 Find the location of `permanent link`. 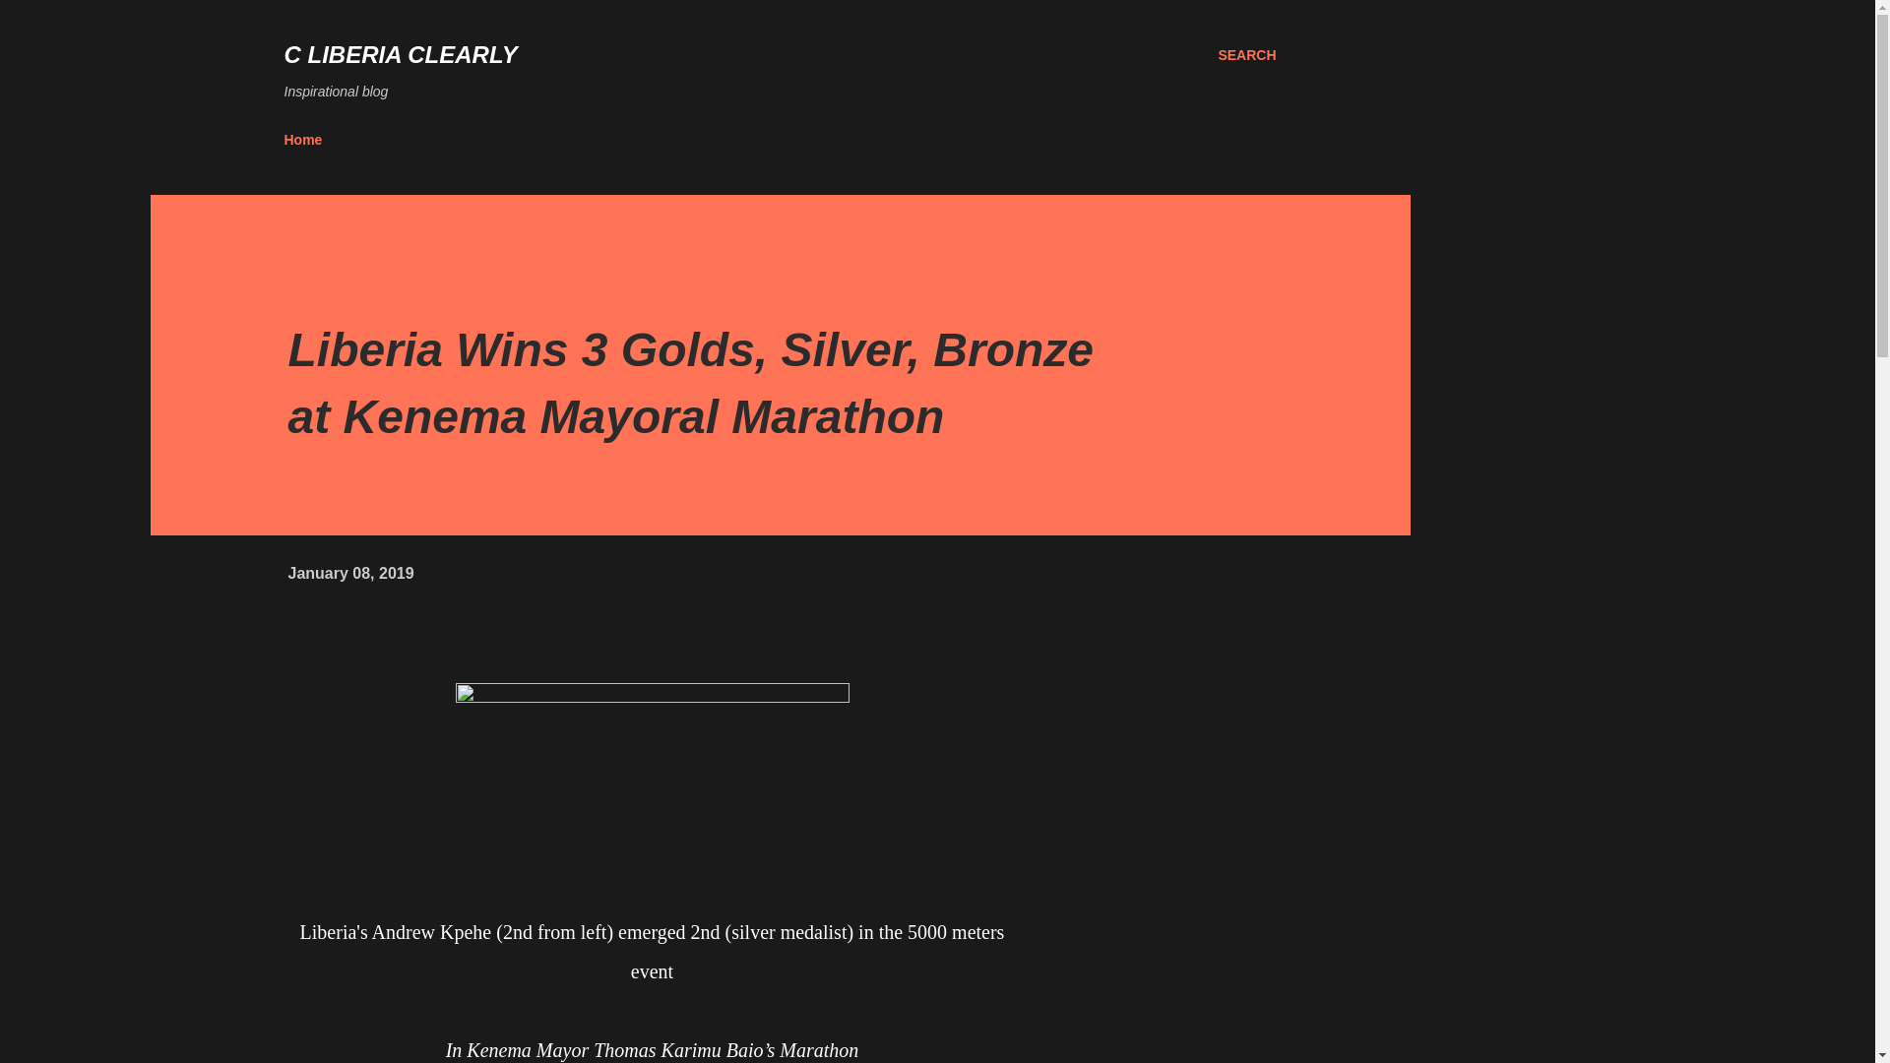

permanent link is located at coordinates (350, 573).